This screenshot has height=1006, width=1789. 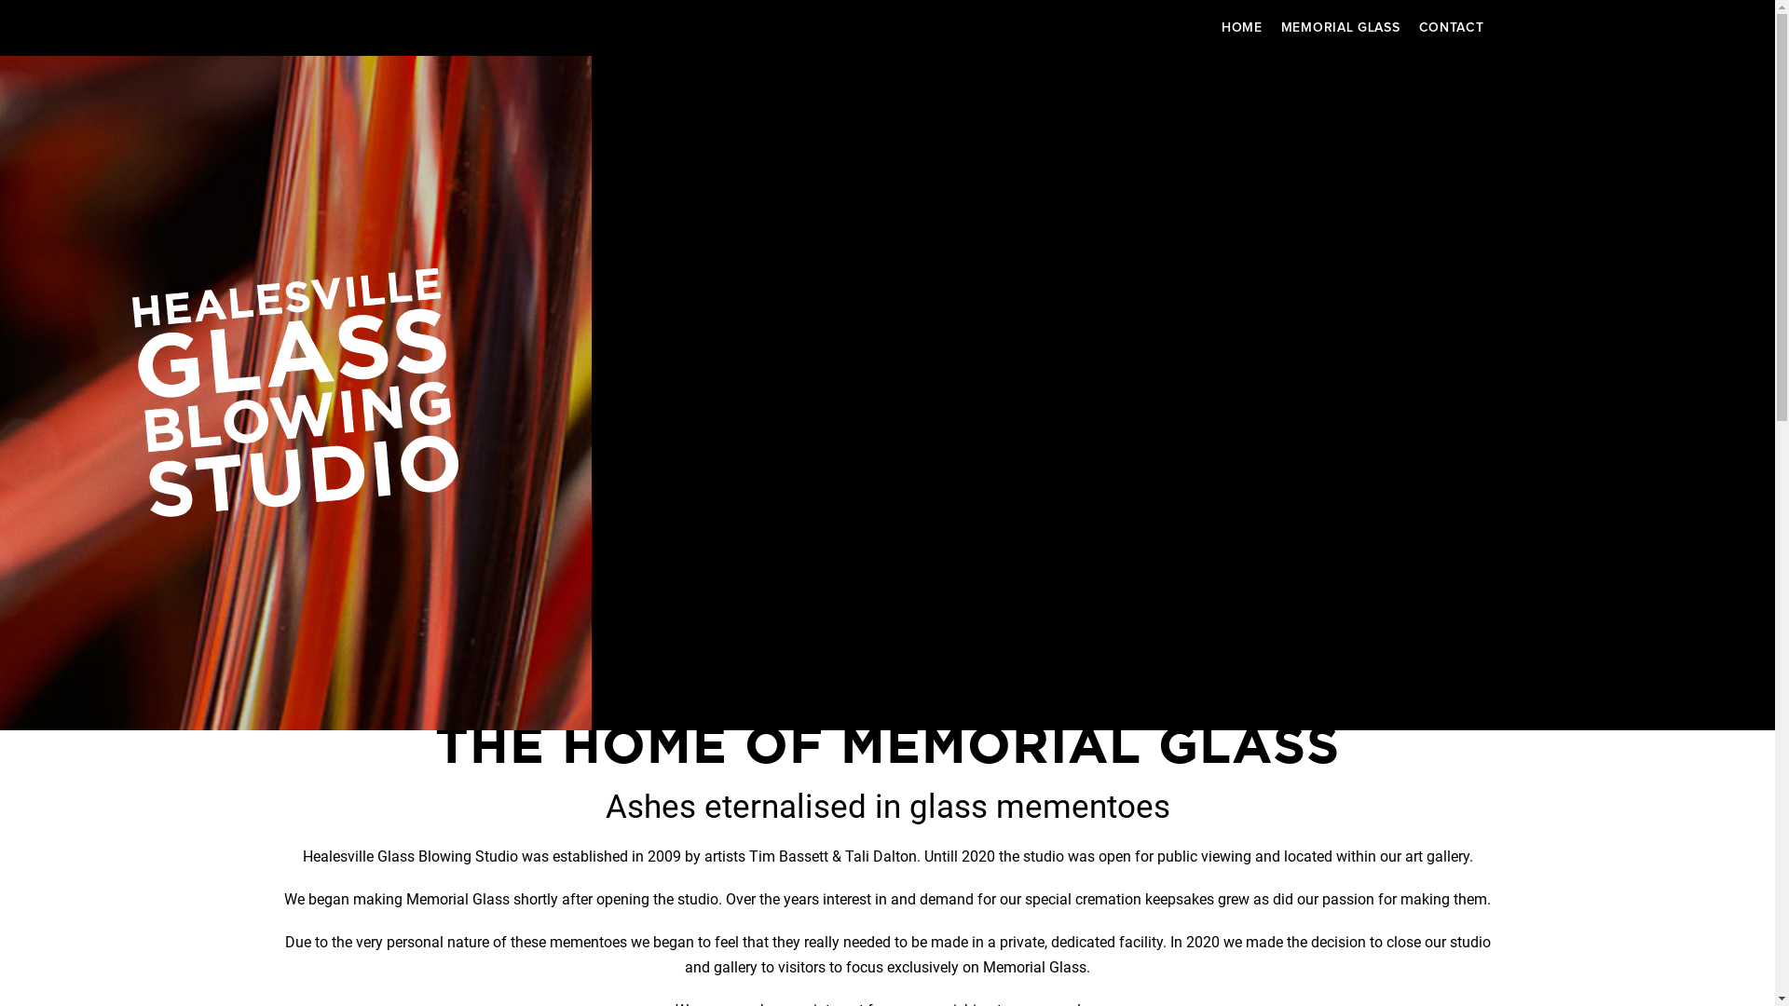 What do you see at coordinates (294, 393) in the screenshot?
I see `logo-white` at bounding box center [294, 393].